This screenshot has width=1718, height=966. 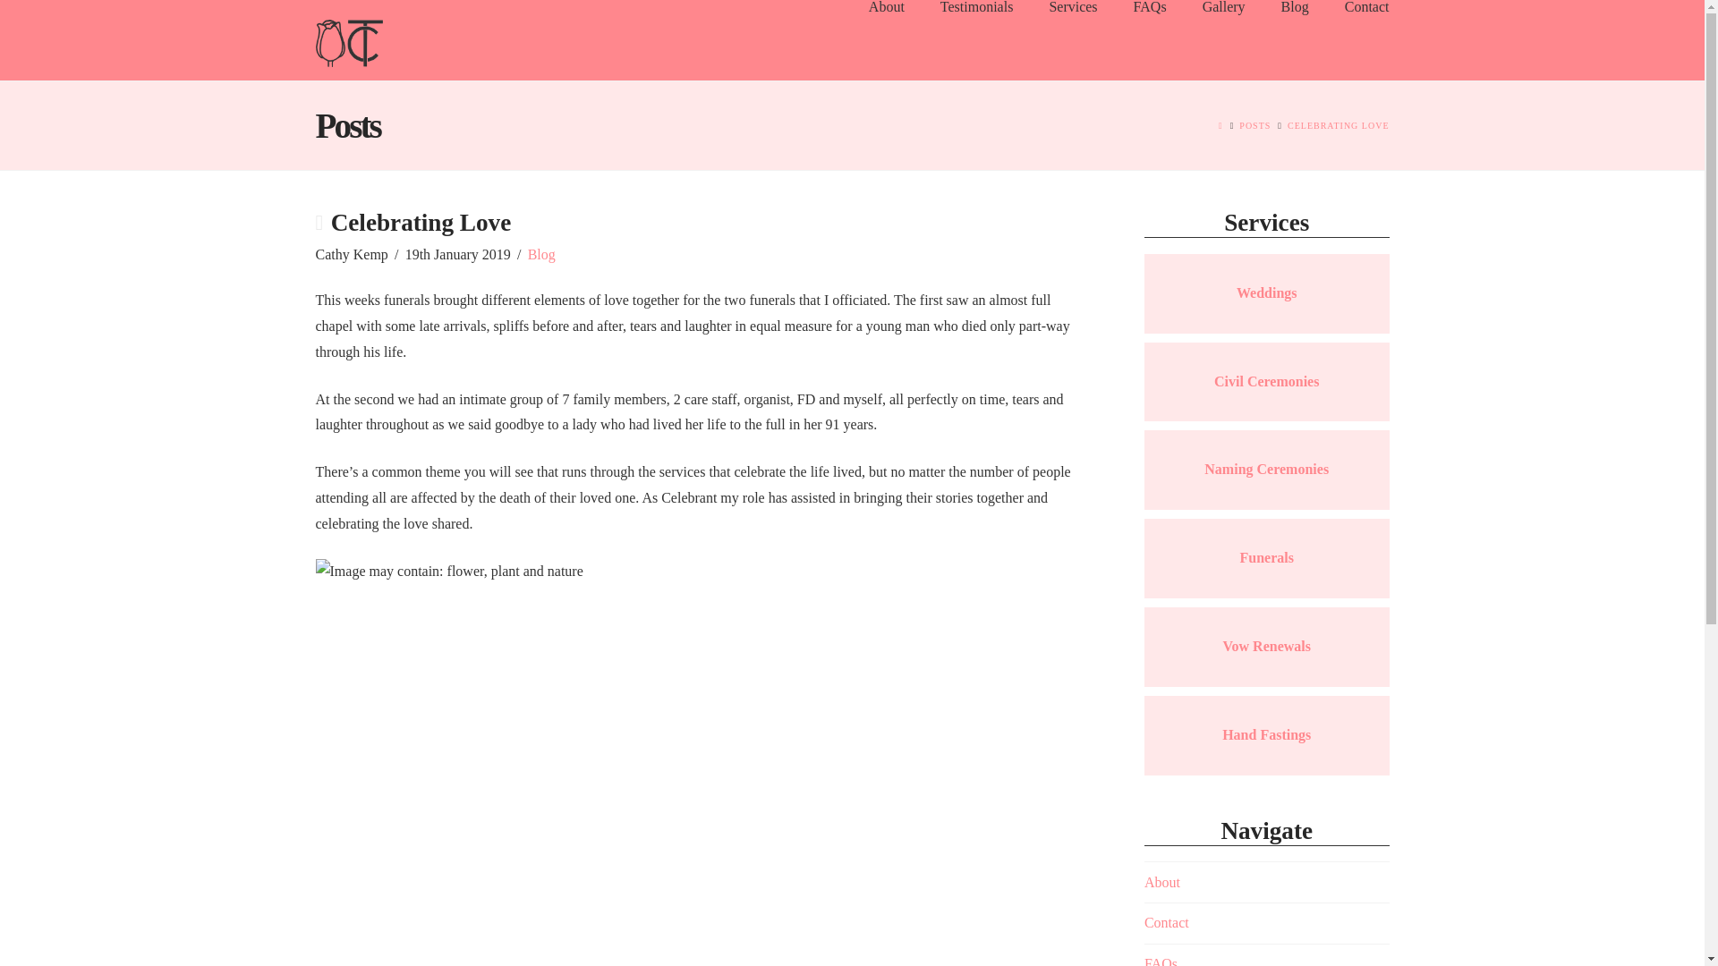 What do you see at coordinates (1073, 39) in the screenshot?
I see `Services` at bounding box center [1073, 39].